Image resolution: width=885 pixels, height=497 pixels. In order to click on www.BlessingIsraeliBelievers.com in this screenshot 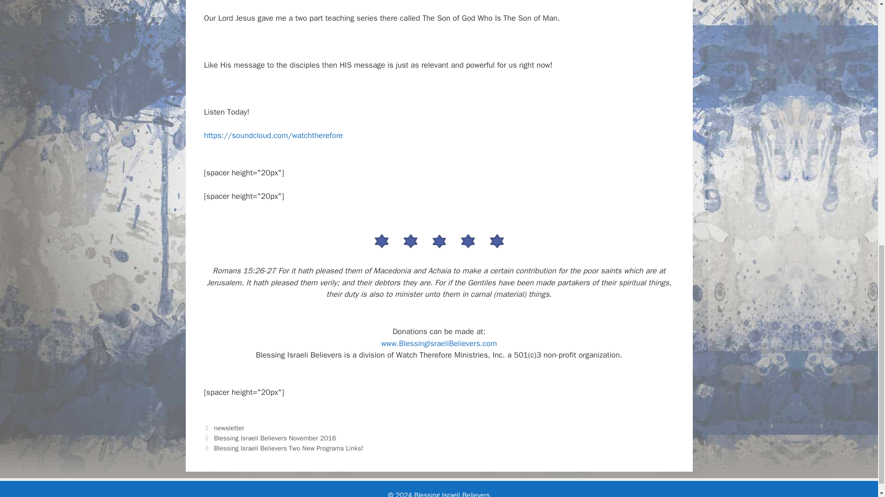, I will do `click(439, 343)`.